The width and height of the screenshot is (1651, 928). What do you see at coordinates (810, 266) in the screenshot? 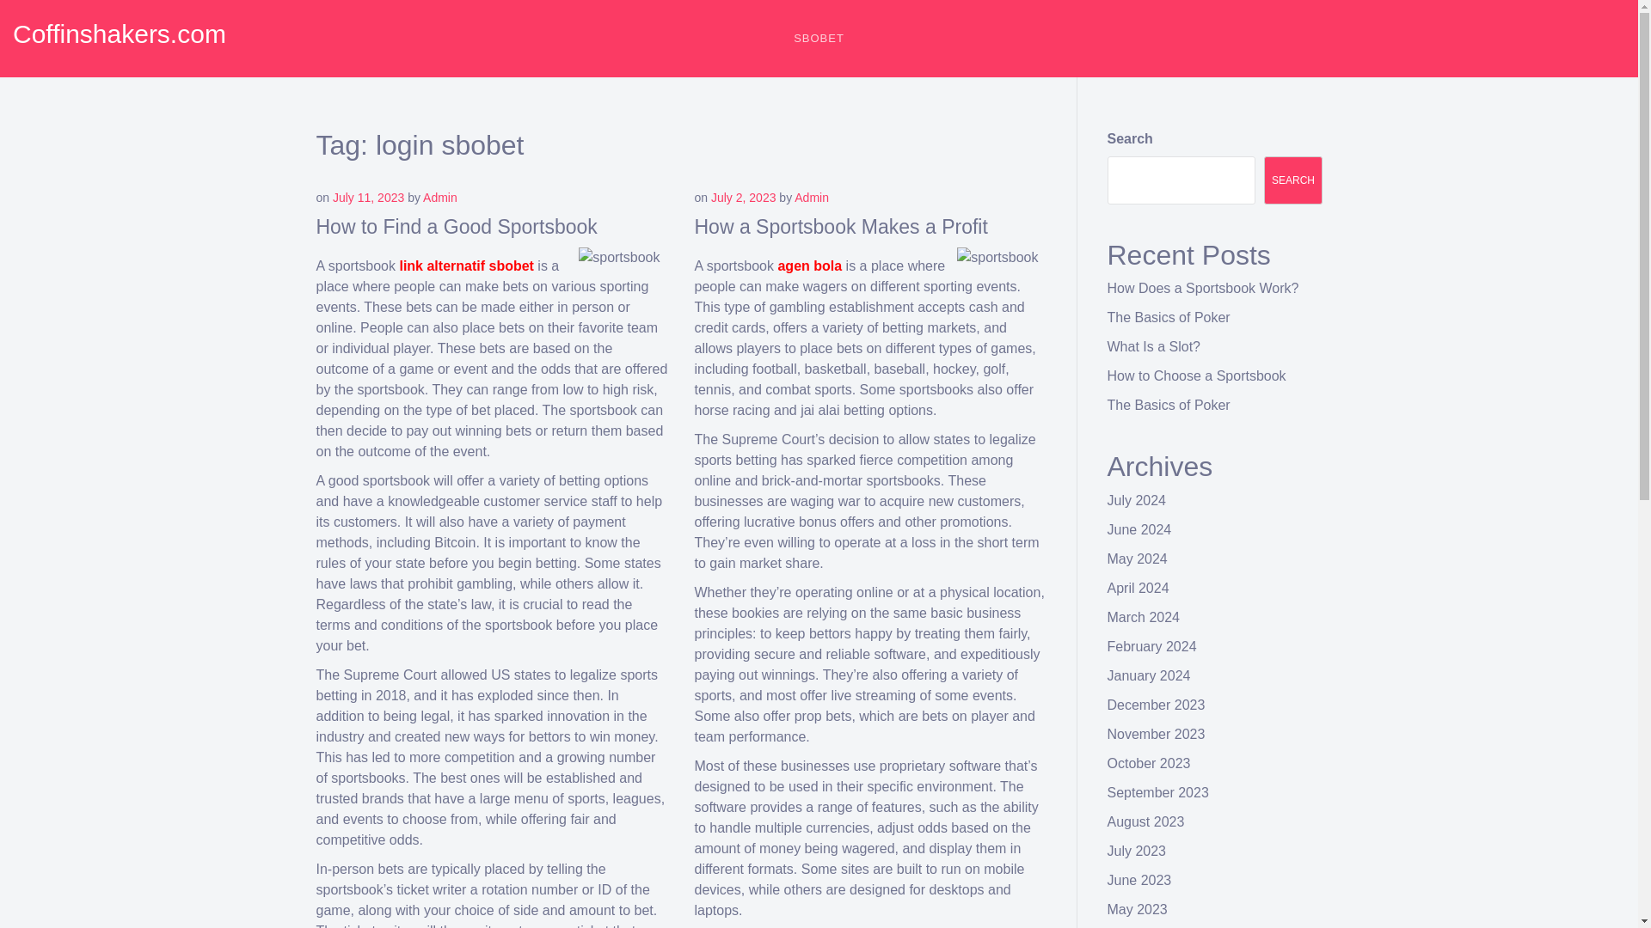
I see `agen bola` at bounding box center [810, 266].